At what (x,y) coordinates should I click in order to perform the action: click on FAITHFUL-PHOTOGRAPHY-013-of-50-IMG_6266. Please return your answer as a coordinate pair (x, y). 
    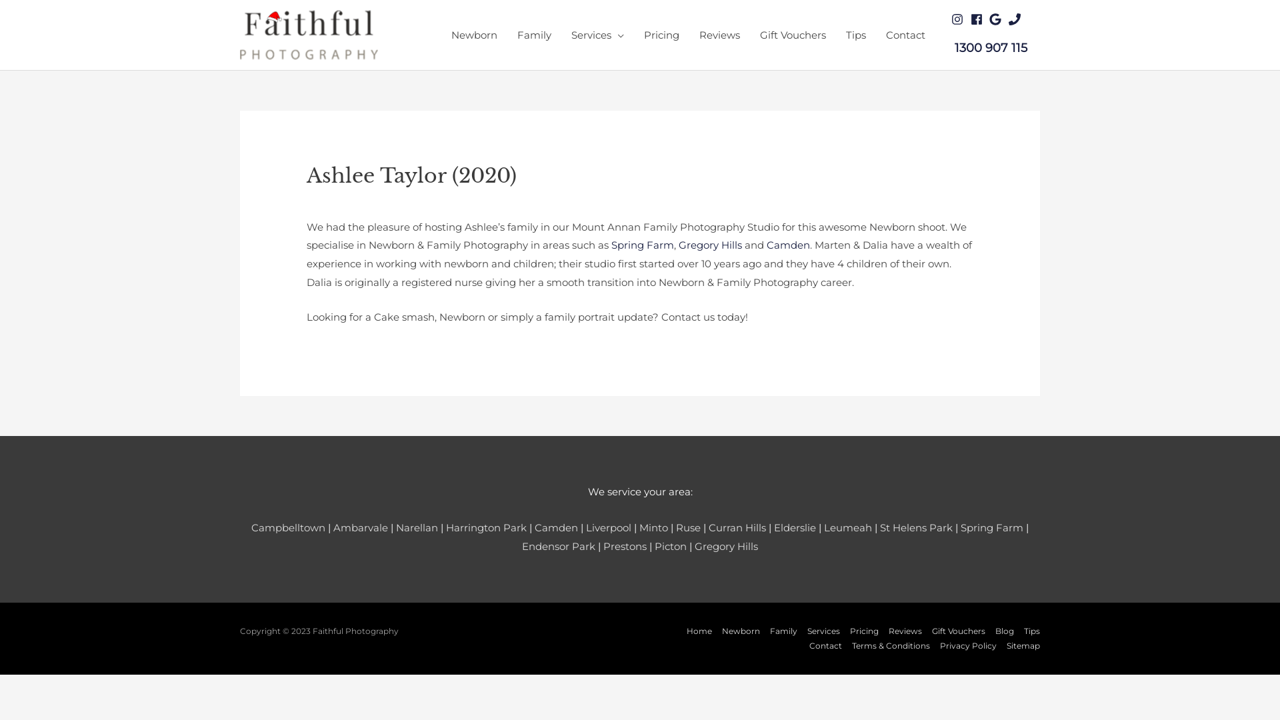
    Looking at the image, I should click on (332, 204).